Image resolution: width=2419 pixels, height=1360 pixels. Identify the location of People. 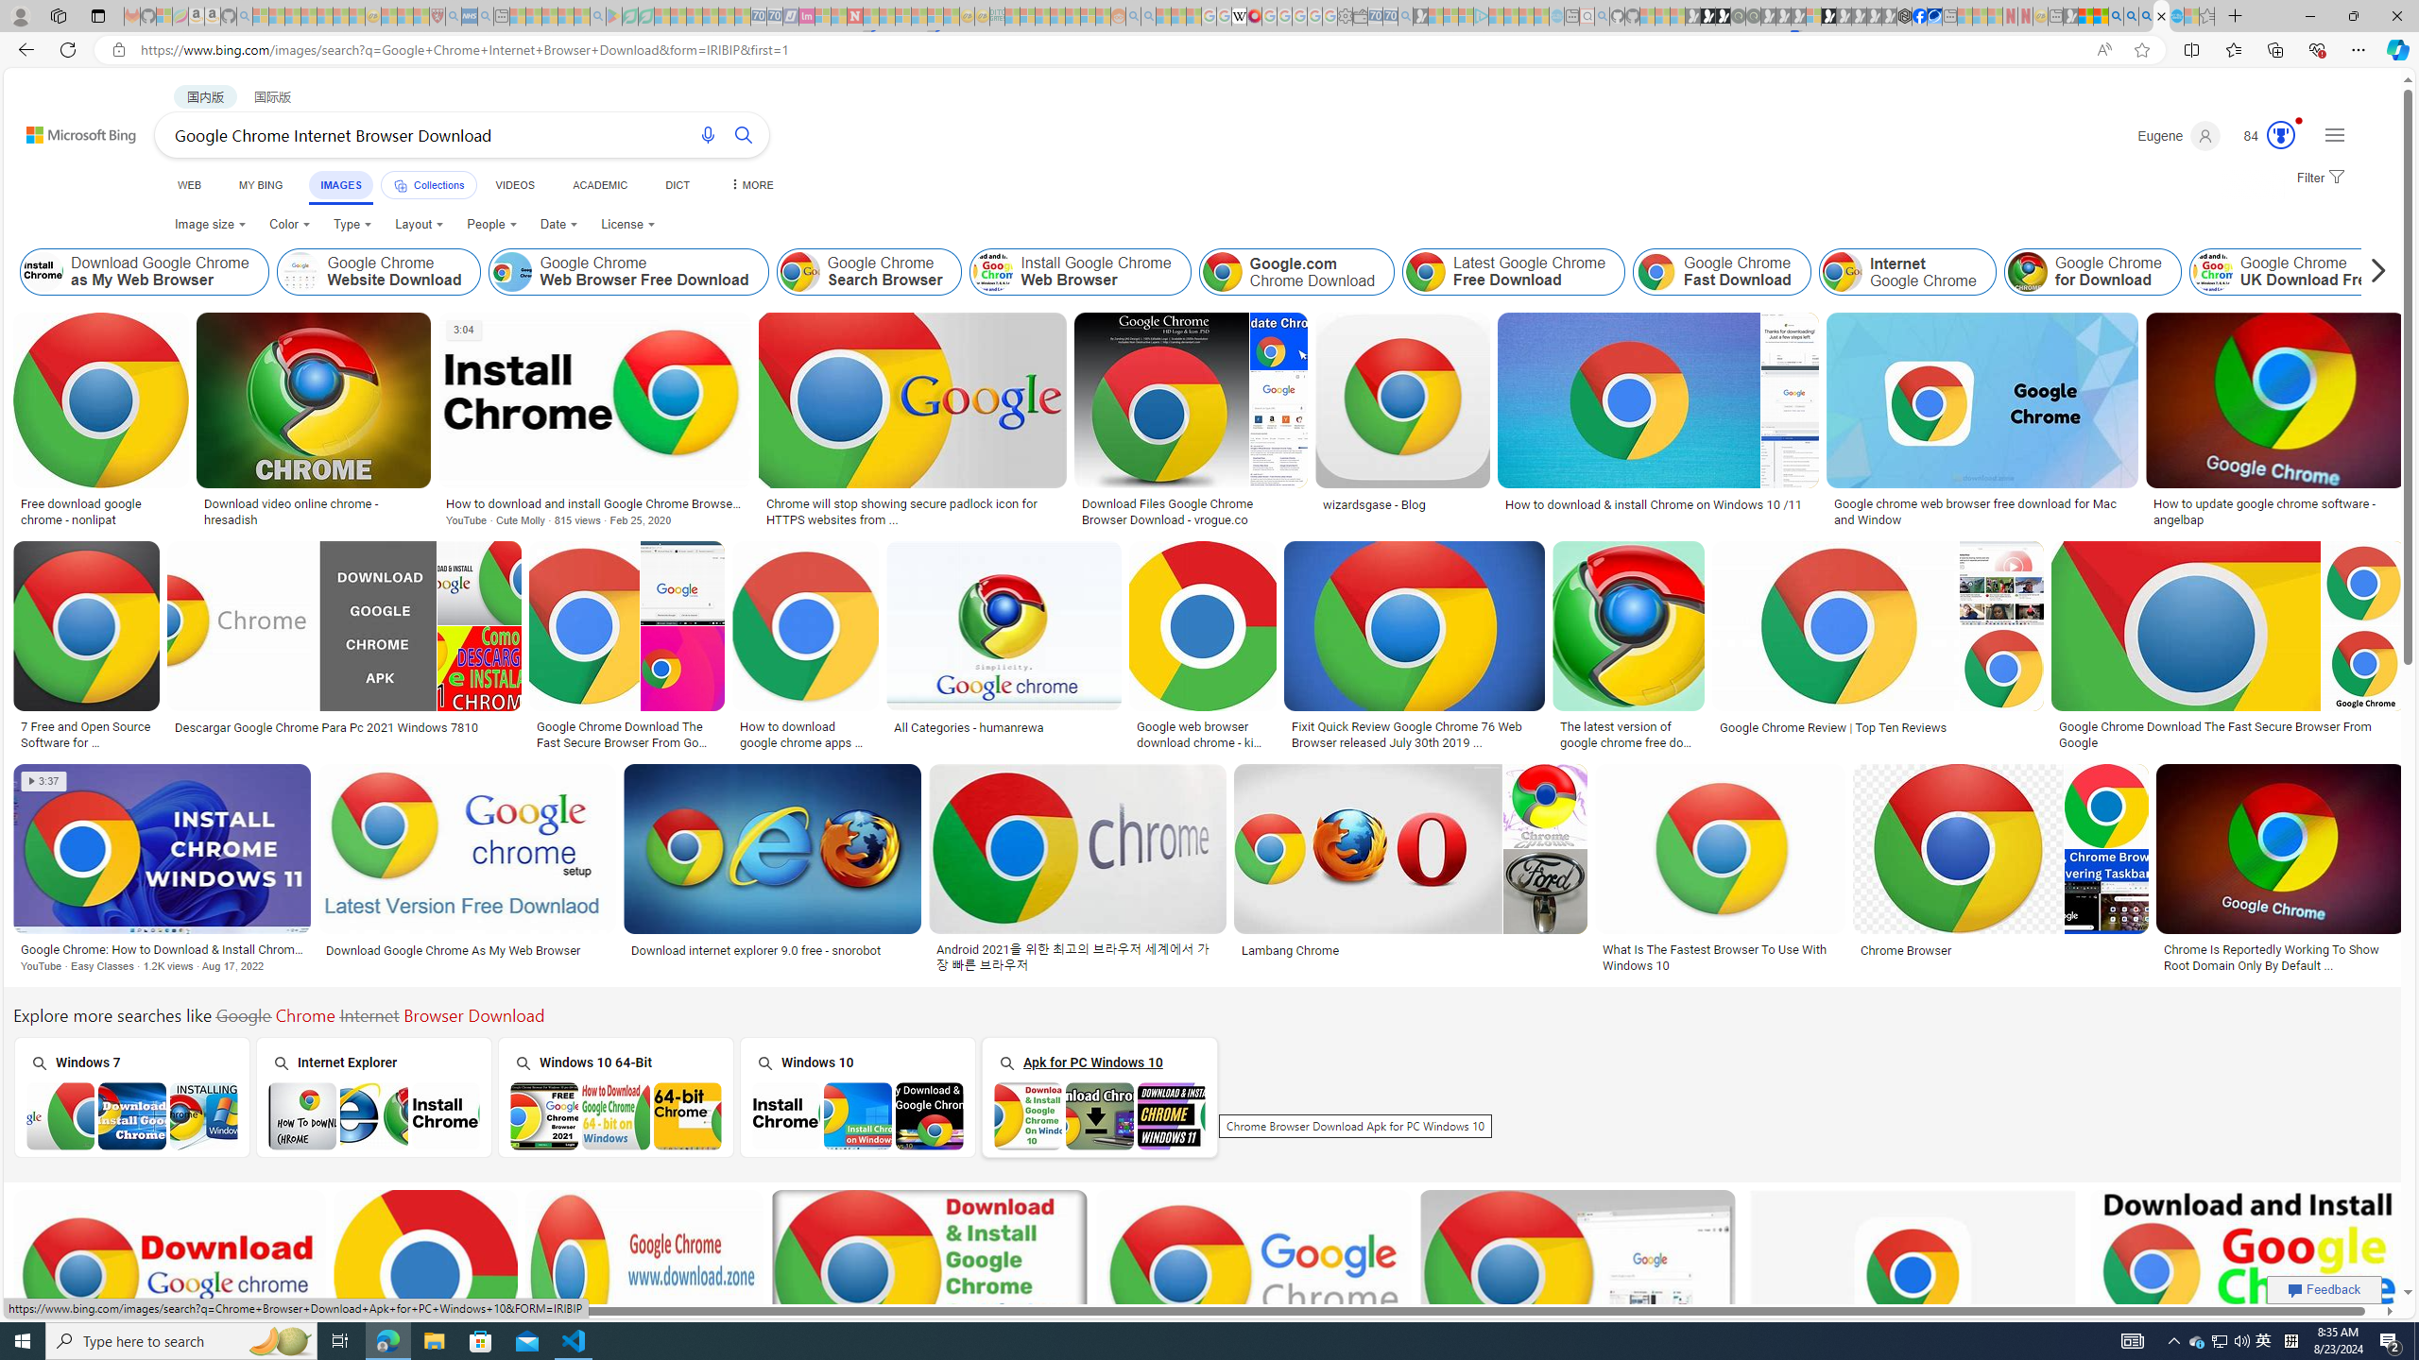
(491, 225).